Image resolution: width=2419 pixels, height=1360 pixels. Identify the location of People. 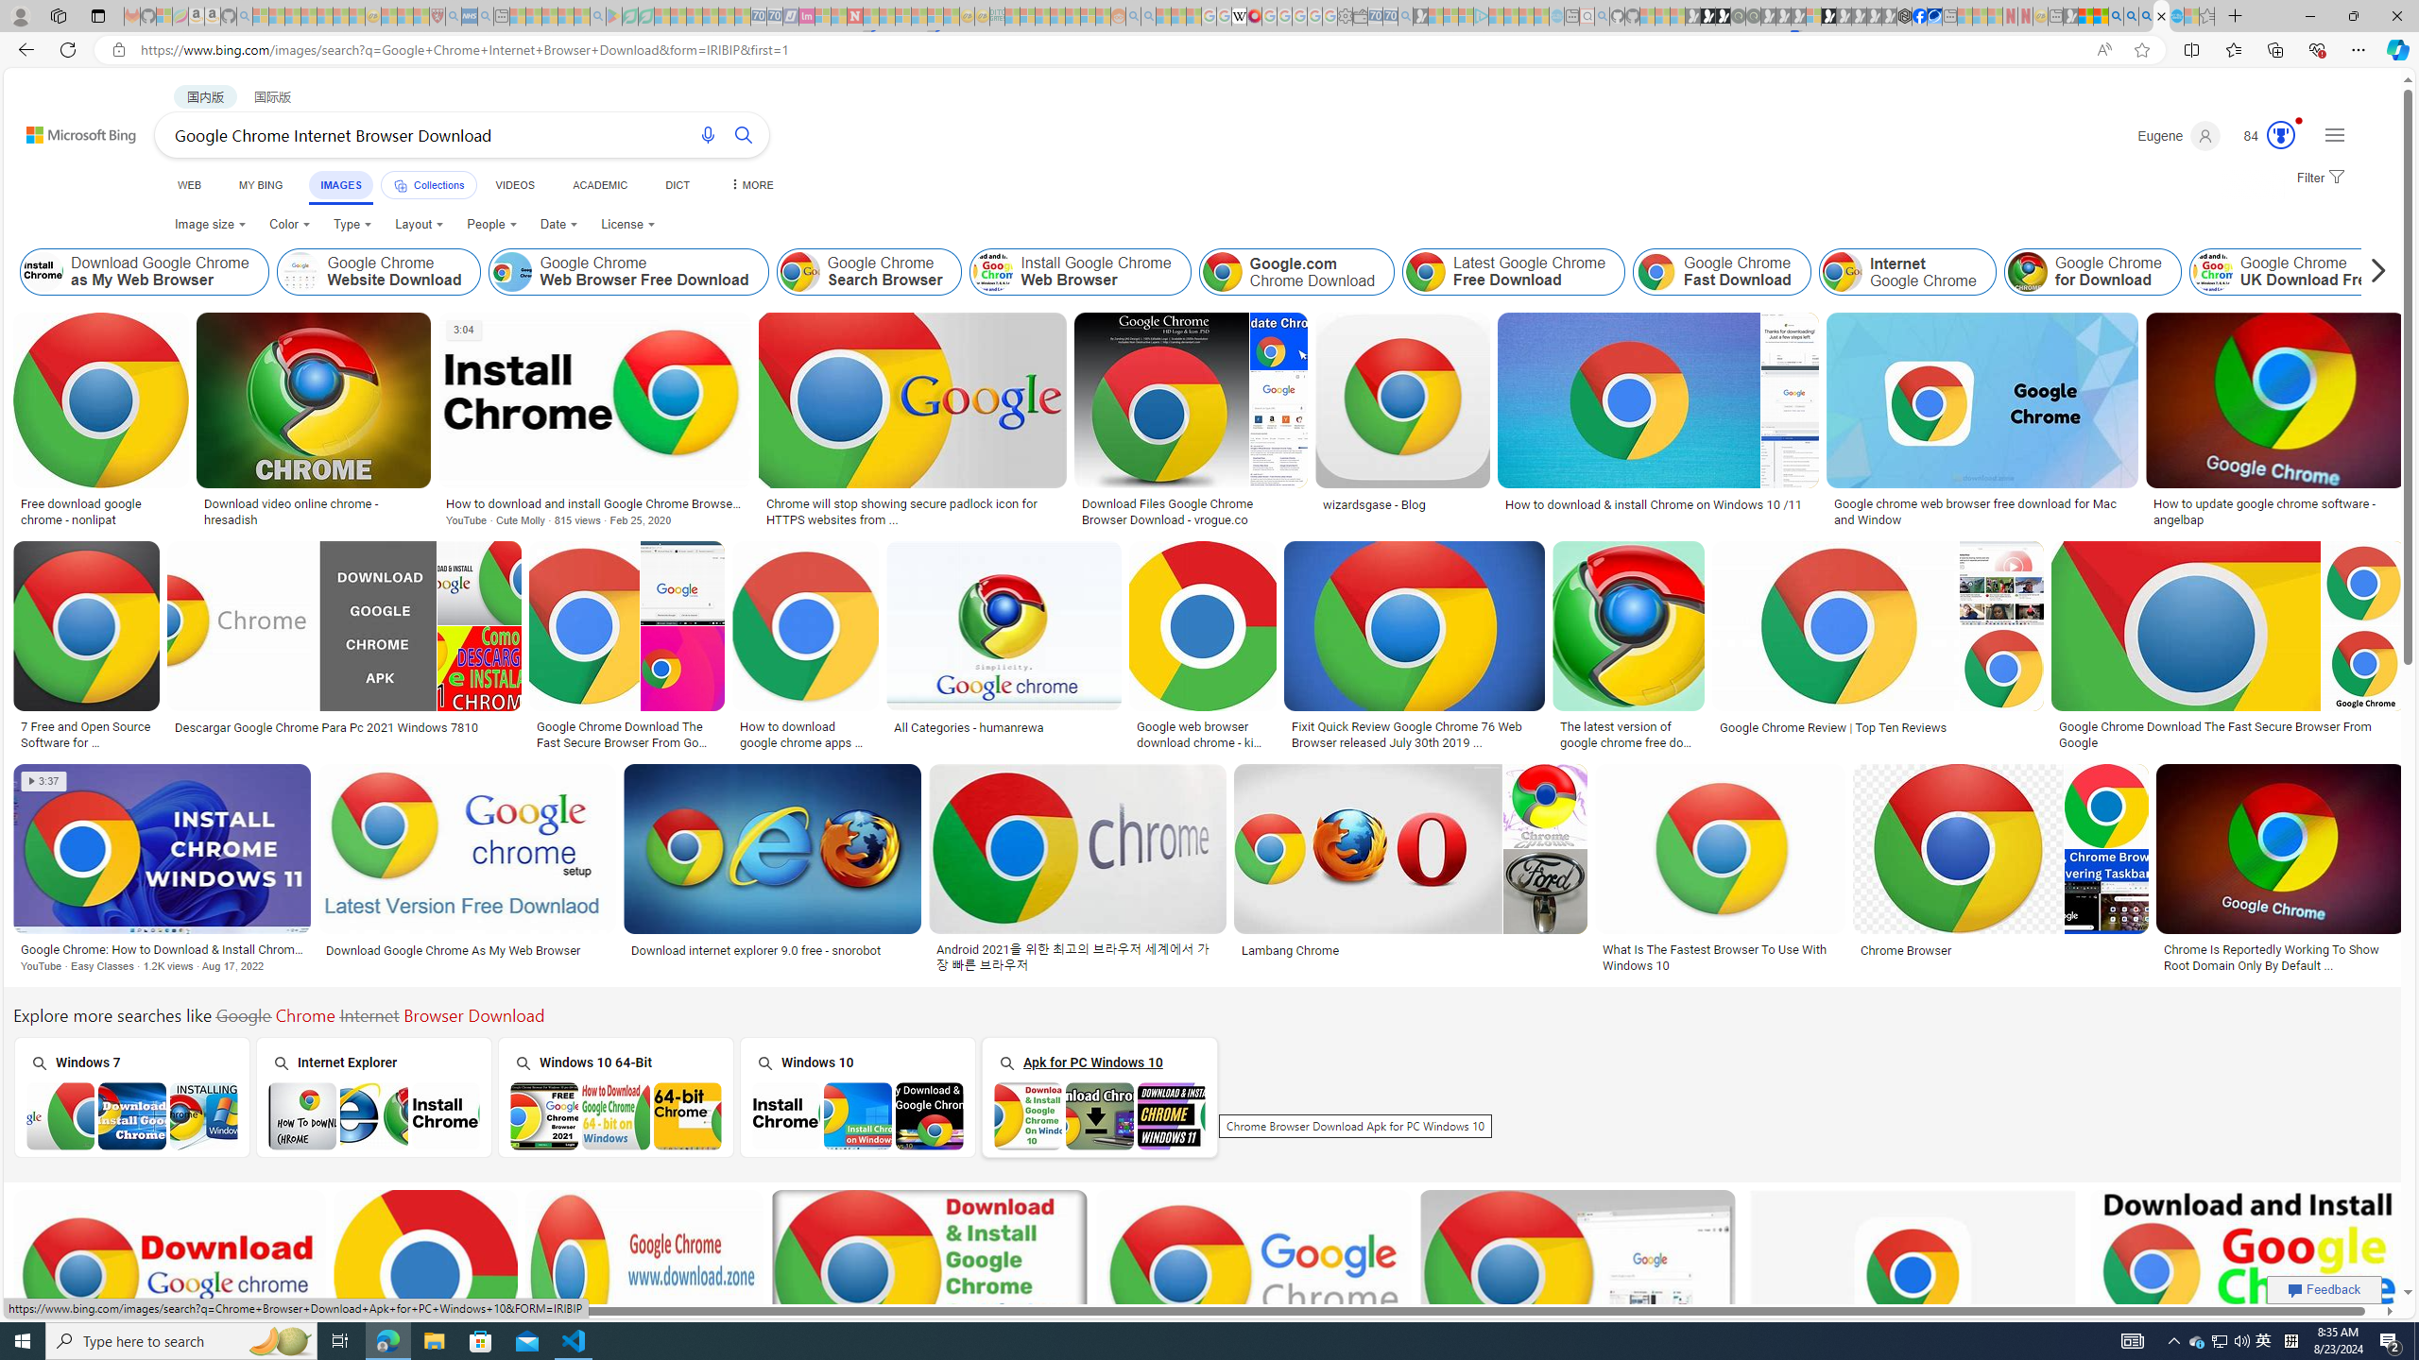
(491, 225).